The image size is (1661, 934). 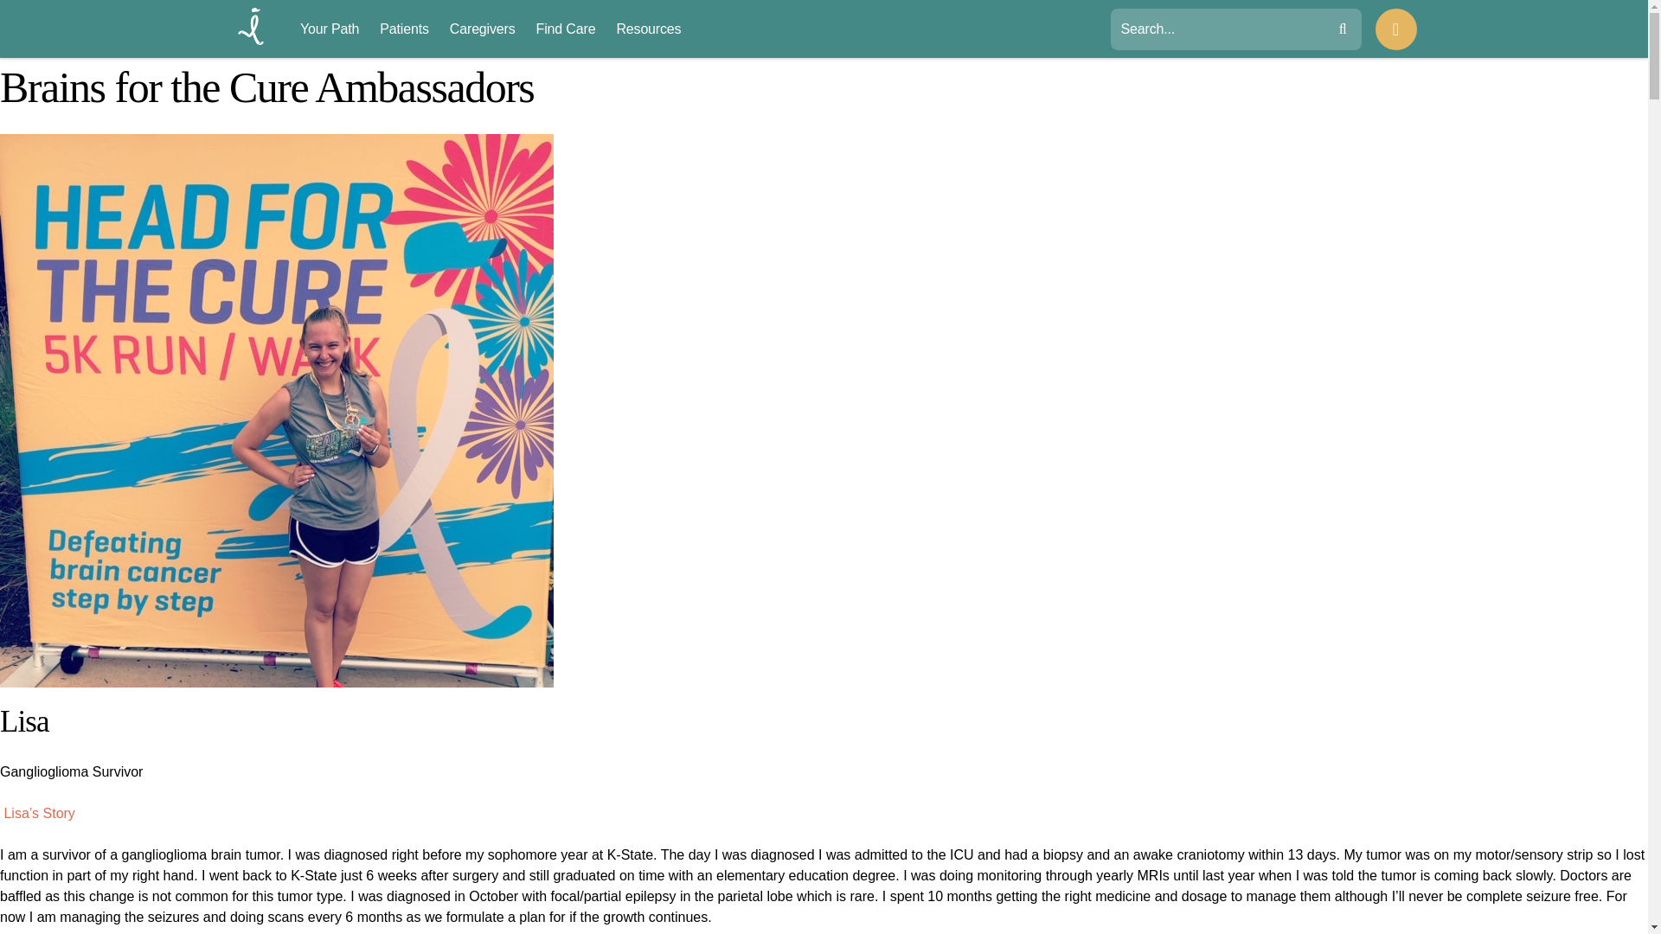 I want to click on Search Site, so click(x=1210, y=29).